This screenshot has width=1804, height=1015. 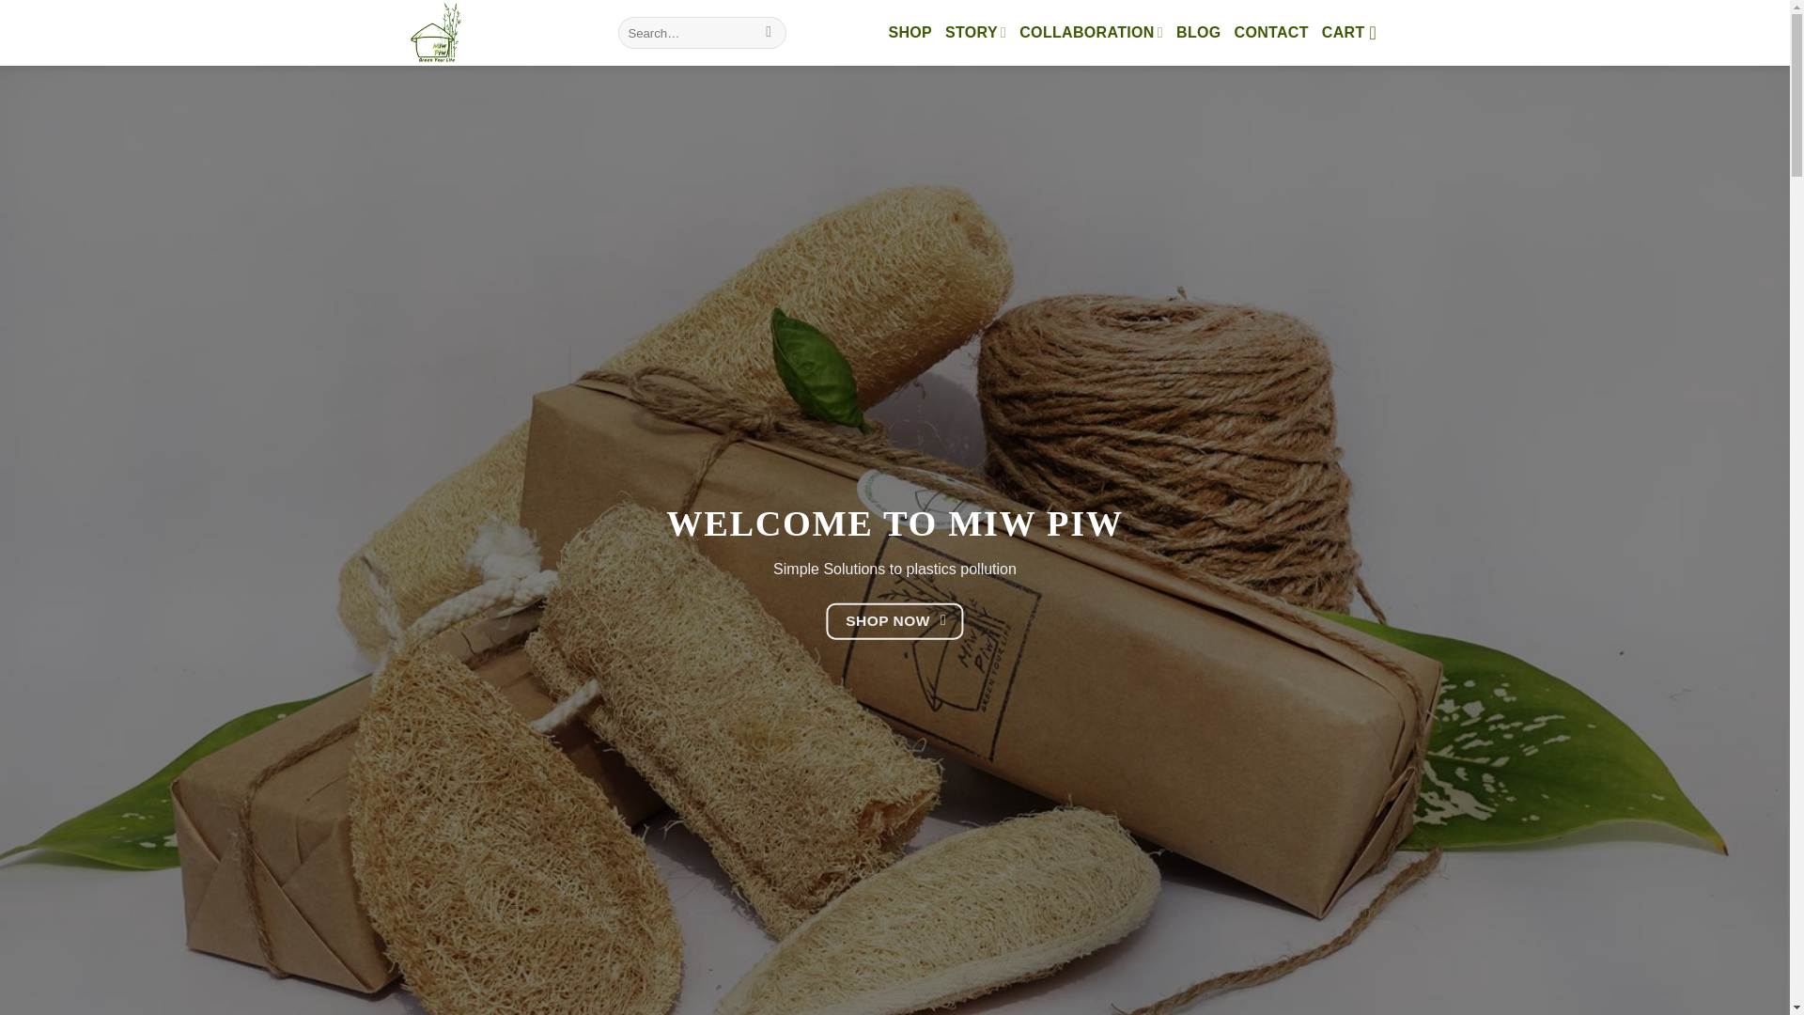 What do you see at coordinates (910, 32) in the screenshot?
I see `SHOP` at bounding box center [910, 32].